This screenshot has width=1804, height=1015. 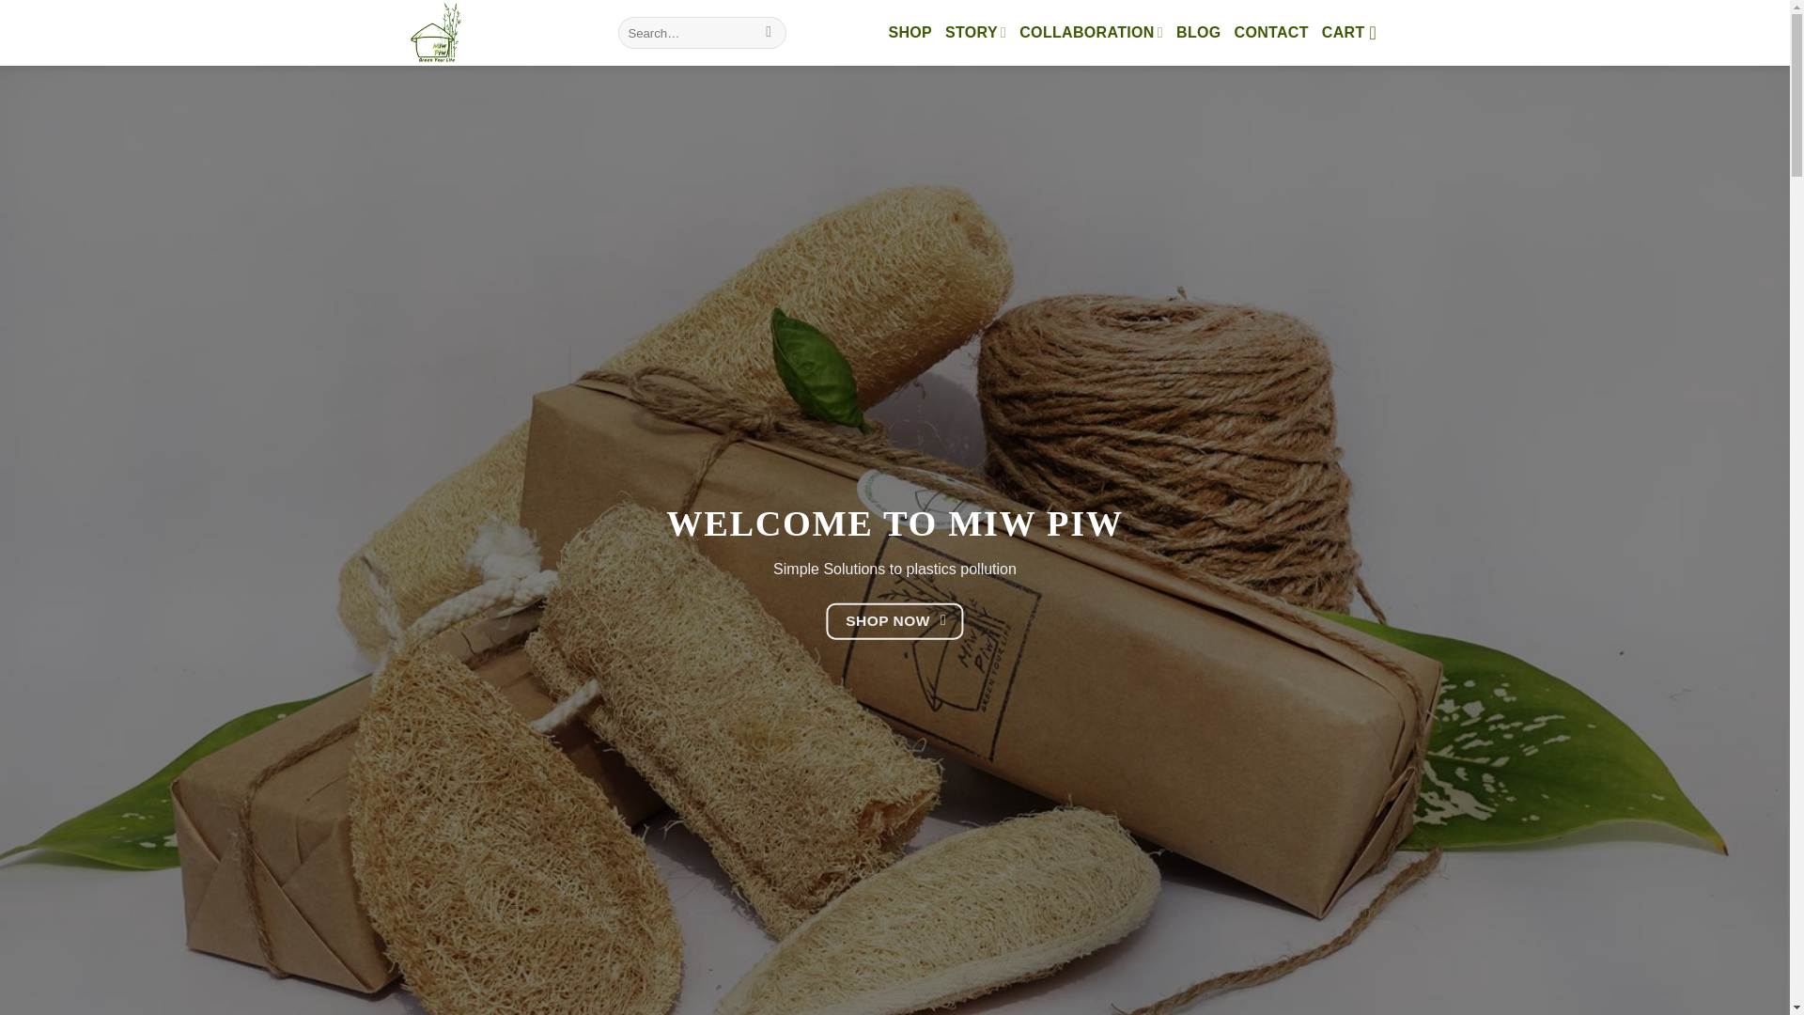 What do you see at coordinates (910, 32) in the screenshot?
I see `SHOP` at bounding box center [910, 32].